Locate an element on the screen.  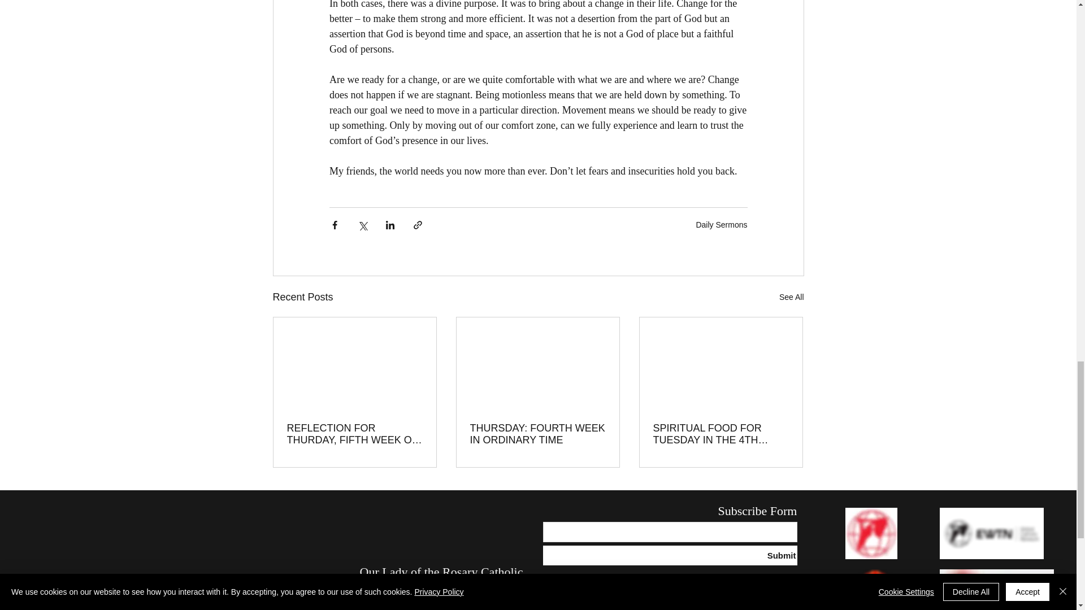
OLRlogo copy.png is located at coordinates (302, 608).